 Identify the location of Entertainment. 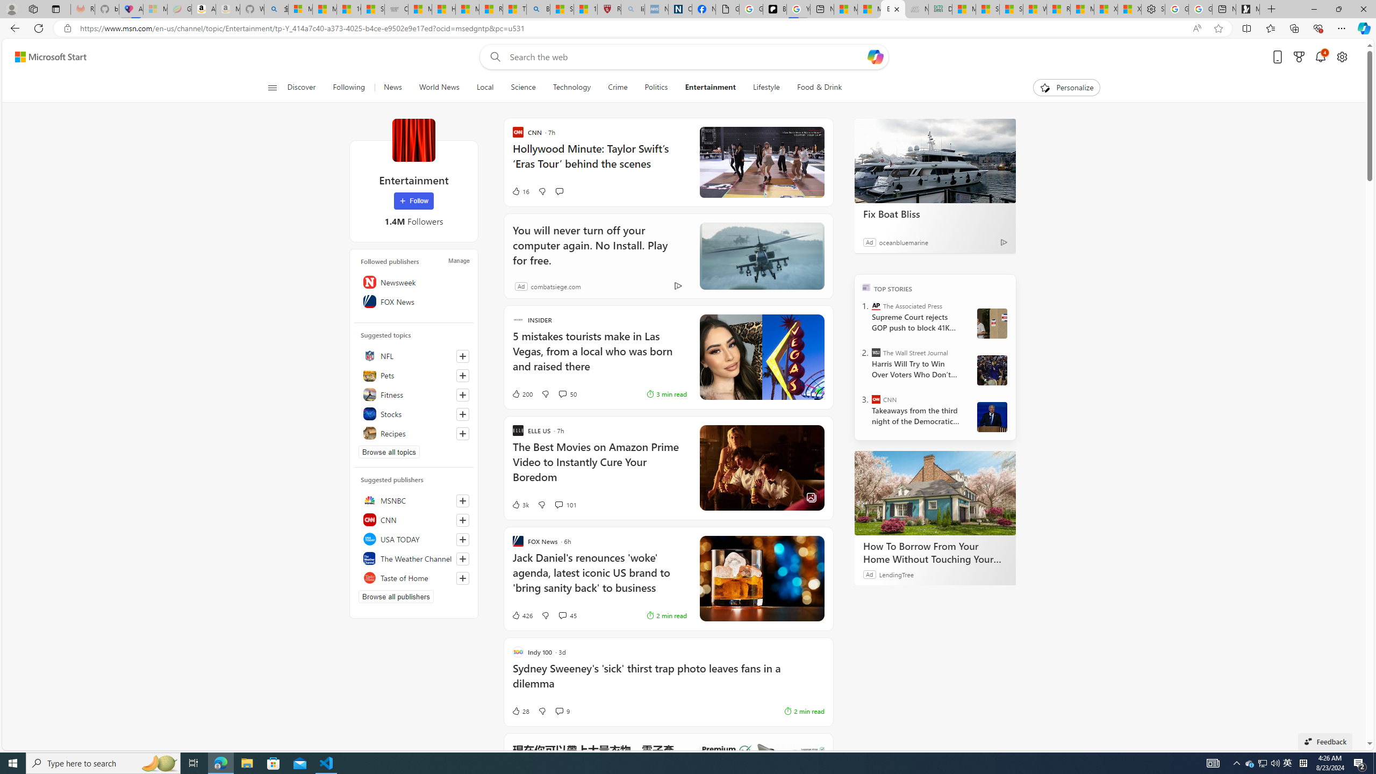
(709, 88).